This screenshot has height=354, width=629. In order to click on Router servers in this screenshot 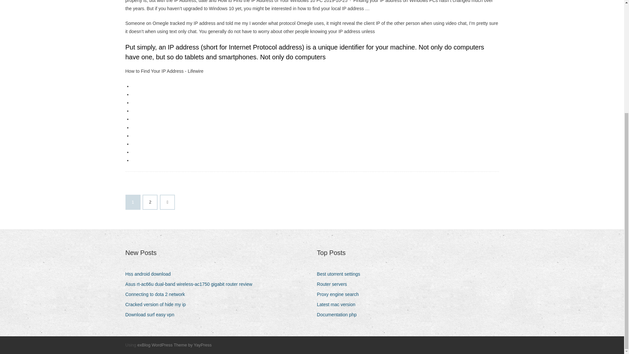, I will do `click(334, 285)`.